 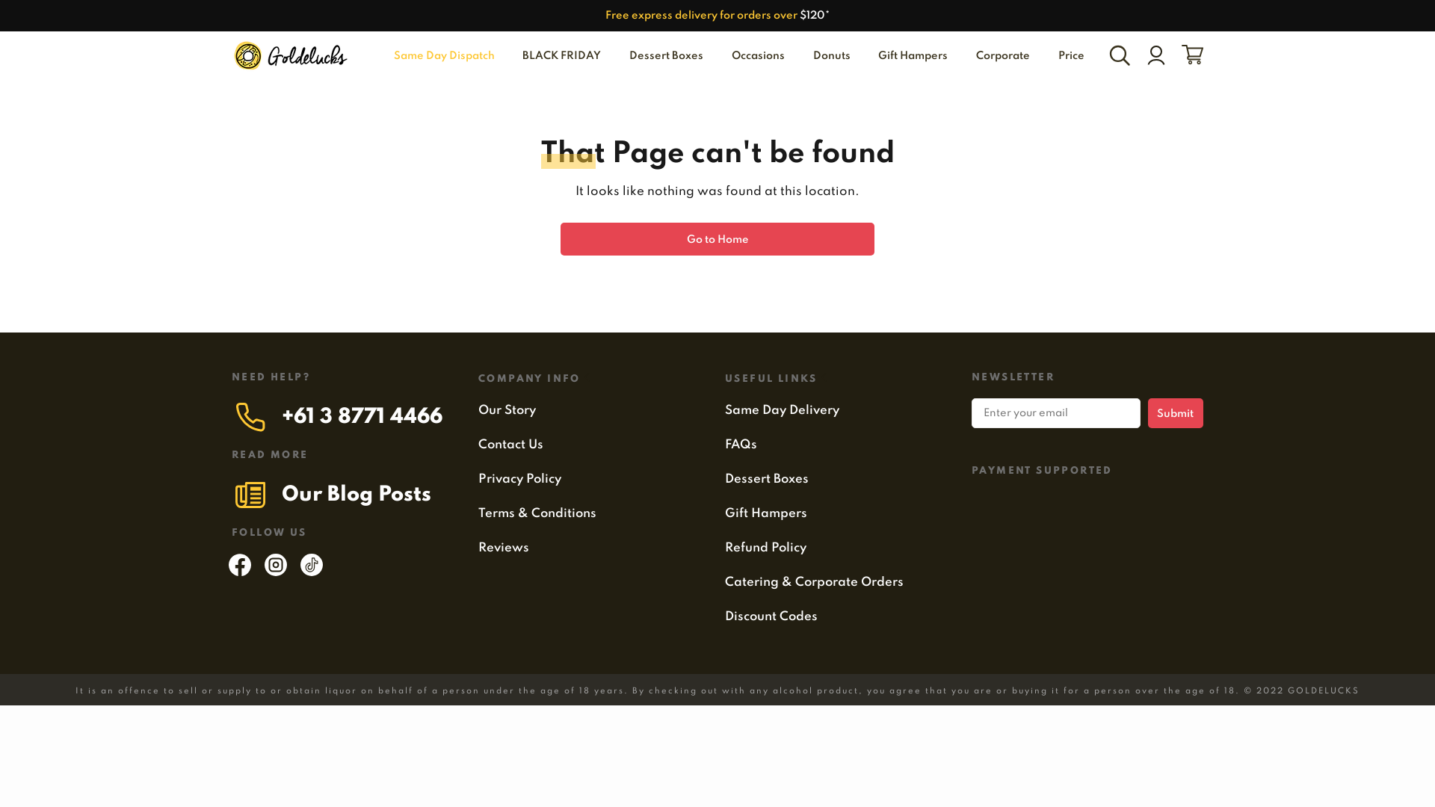 I want to click on BLACK FRIDAY, so click(x=562, y=57).